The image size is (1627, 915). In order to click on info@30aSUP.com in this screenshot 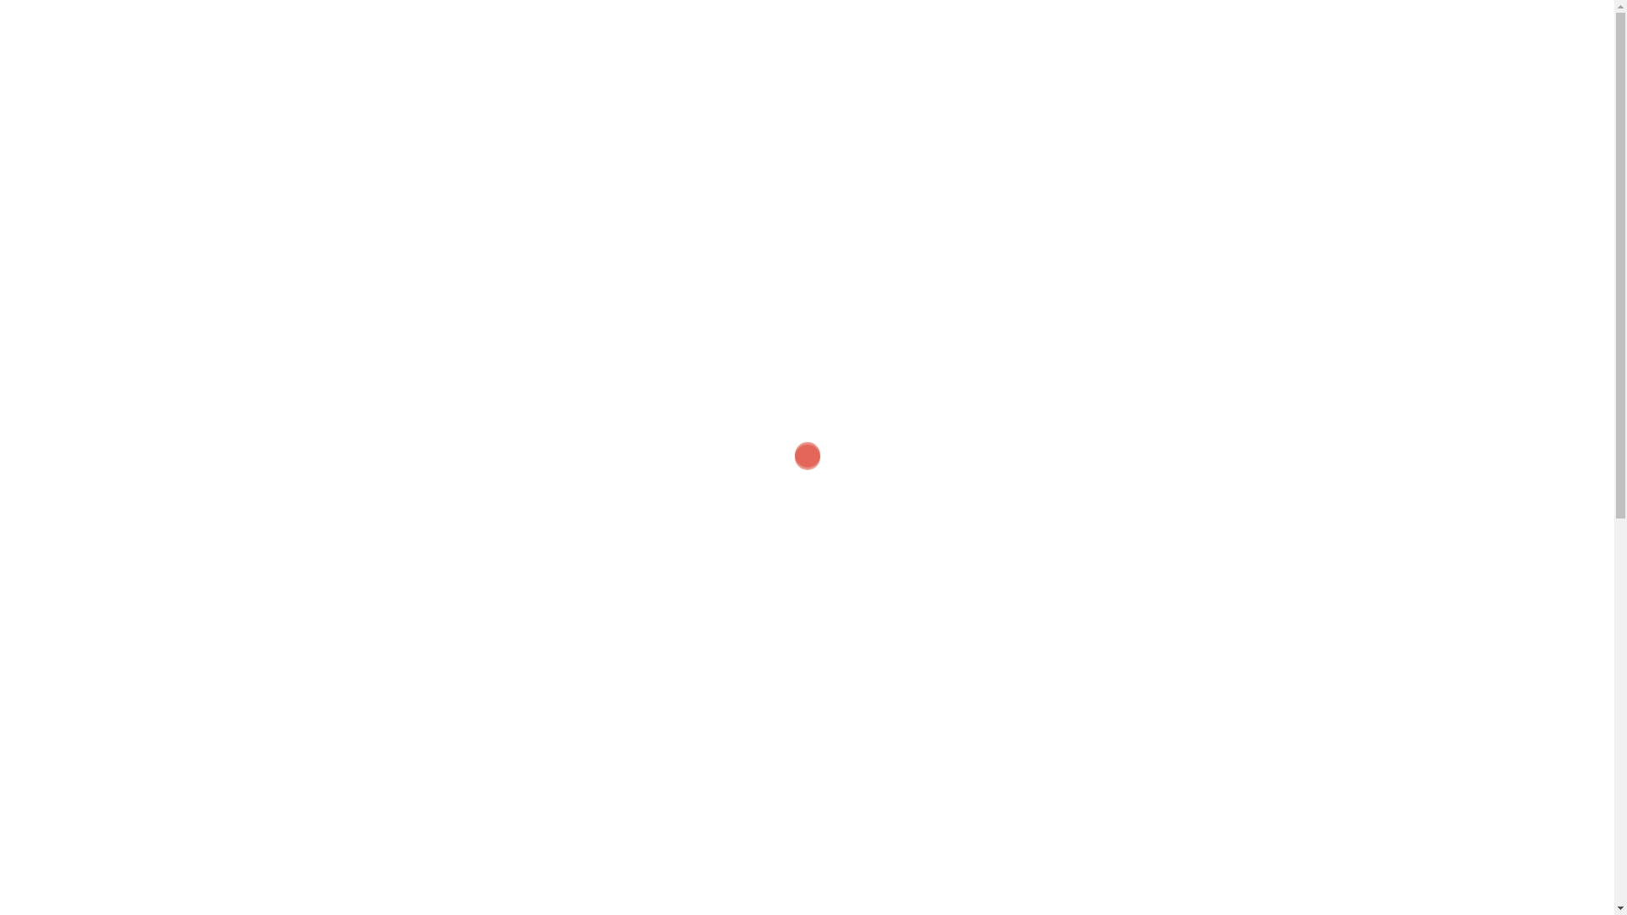, I will do `click(1141, 418)`.